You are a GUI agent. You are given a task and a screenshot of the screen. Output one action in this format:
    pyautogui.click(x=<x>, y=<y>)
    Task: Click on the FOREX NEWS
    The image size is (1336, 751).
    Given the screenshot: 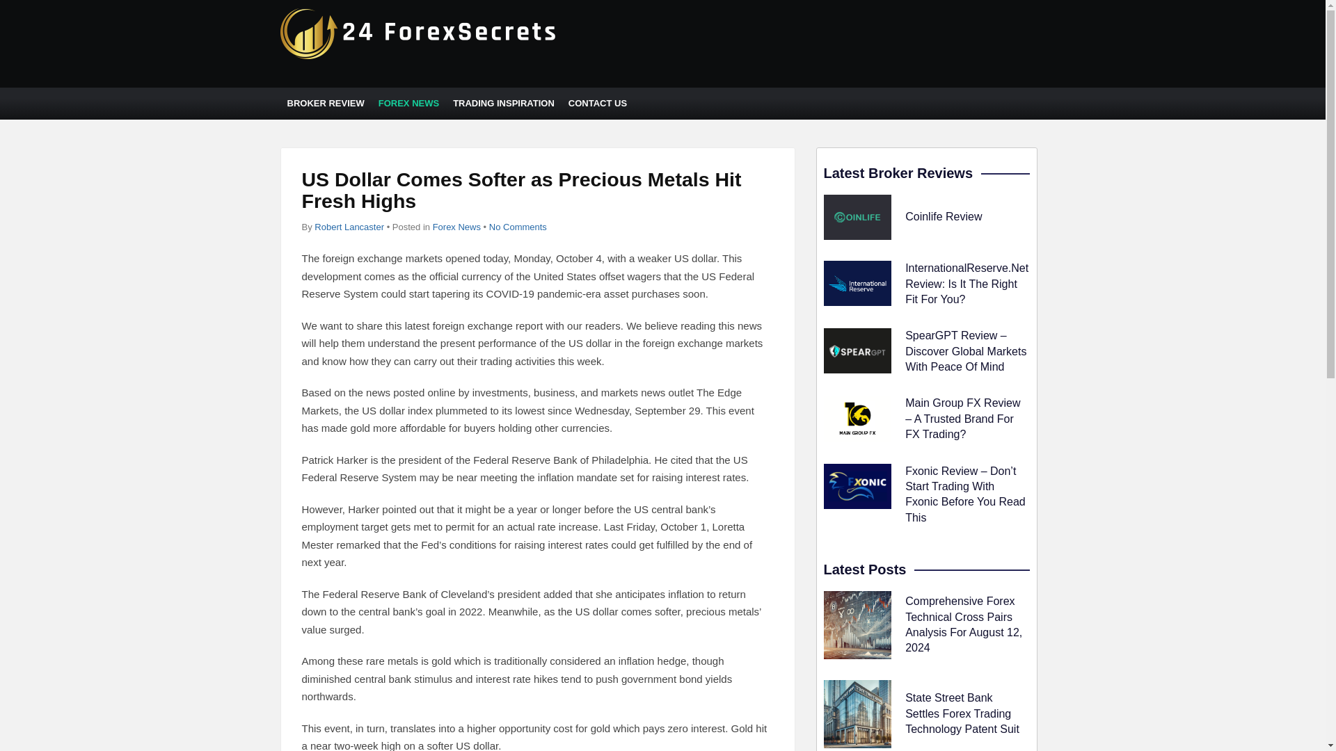 What is the action you would take?
    pyautogui.click(x=408, y=103)
    